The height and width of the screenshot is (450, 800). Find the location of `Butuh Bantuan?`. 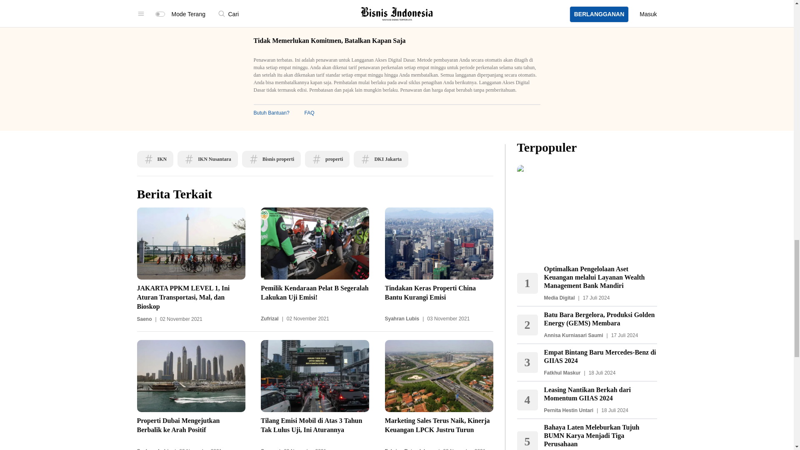

Butuh Bantuan? is located at coordinates (271, 112).